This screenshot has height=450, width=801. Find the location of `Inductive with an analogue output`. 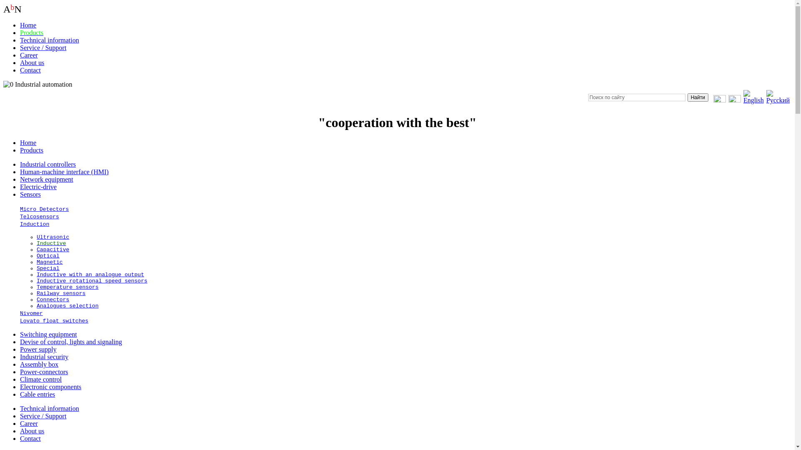

Inductive with an analogue output is located at coordinates (90, 275).